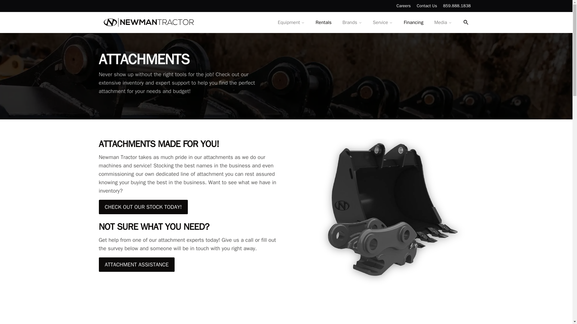 The image size is (577, 324). Describe the element at coordinates (443, 22) in the screenshot. I see `Media` at that location.